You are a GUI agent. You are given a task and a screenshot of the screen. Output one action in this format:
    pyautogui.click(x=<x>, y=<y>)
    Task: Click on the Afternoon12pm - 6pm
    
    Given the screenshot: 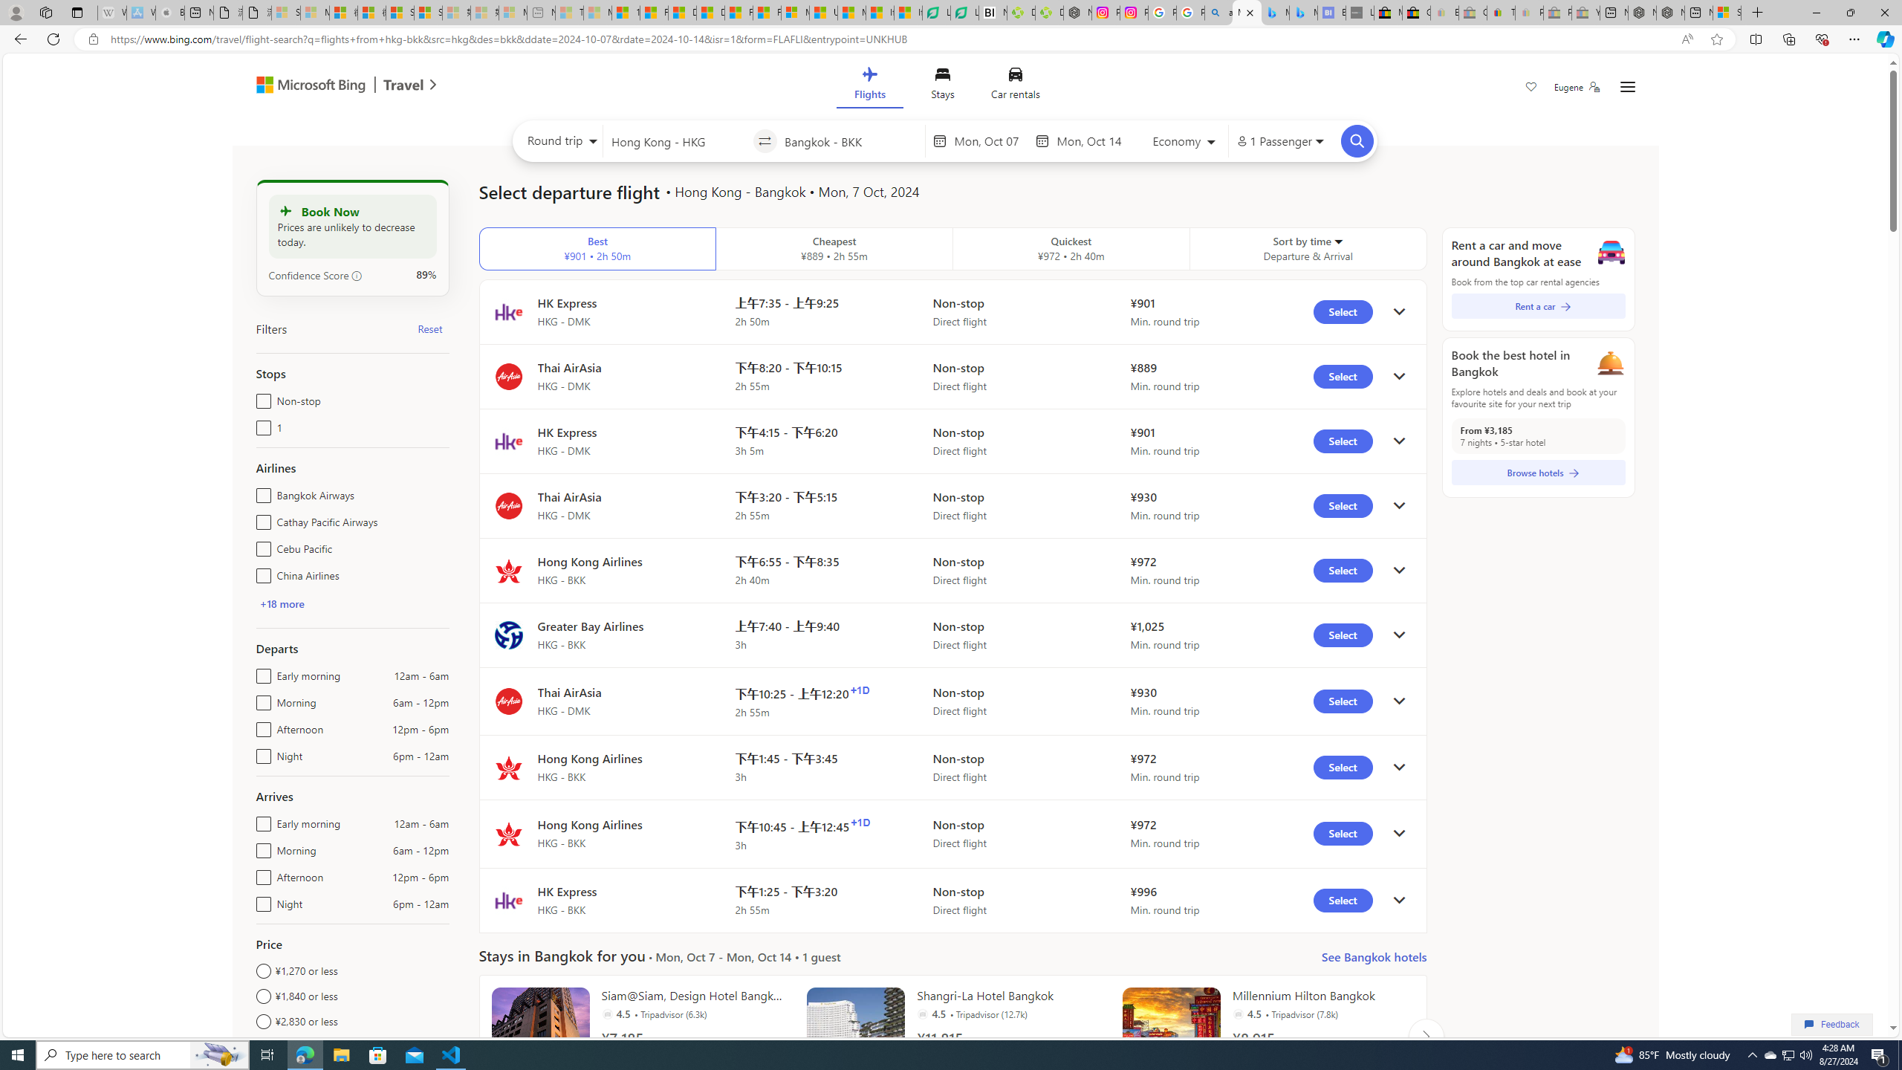 What is the action you would take?
    pyautogui.click(x=260, y=874)
    